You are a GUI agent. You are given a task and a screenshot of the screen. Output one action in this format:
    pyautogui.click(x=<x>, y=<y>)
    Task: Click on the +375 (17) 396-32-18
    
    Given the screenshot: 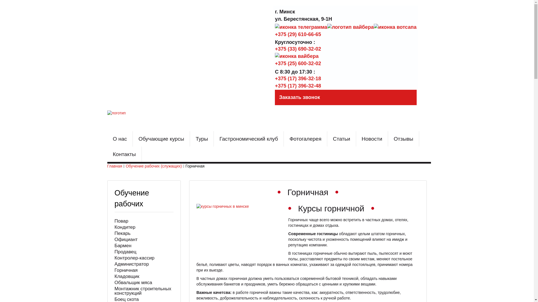 What is the action you would take?
    pyautogui.click(x=298, y=79)
    